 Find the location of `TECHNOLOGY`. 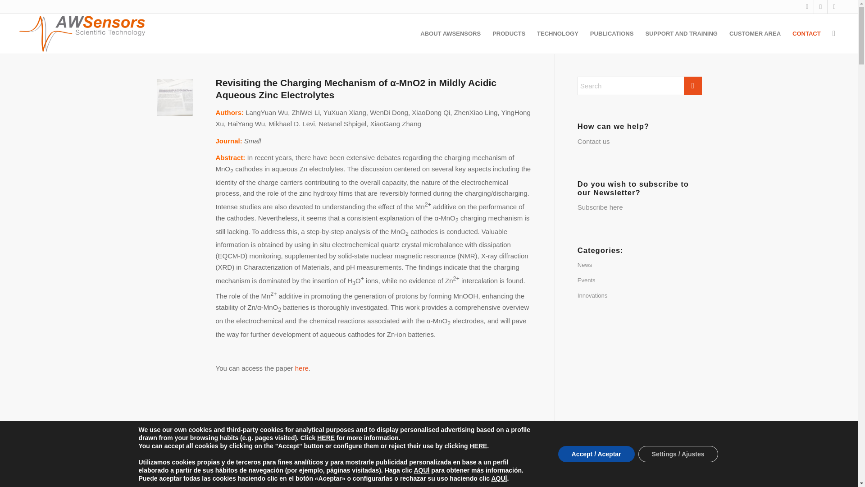

TECHNOLOGY is located at coordinates (558, 33).